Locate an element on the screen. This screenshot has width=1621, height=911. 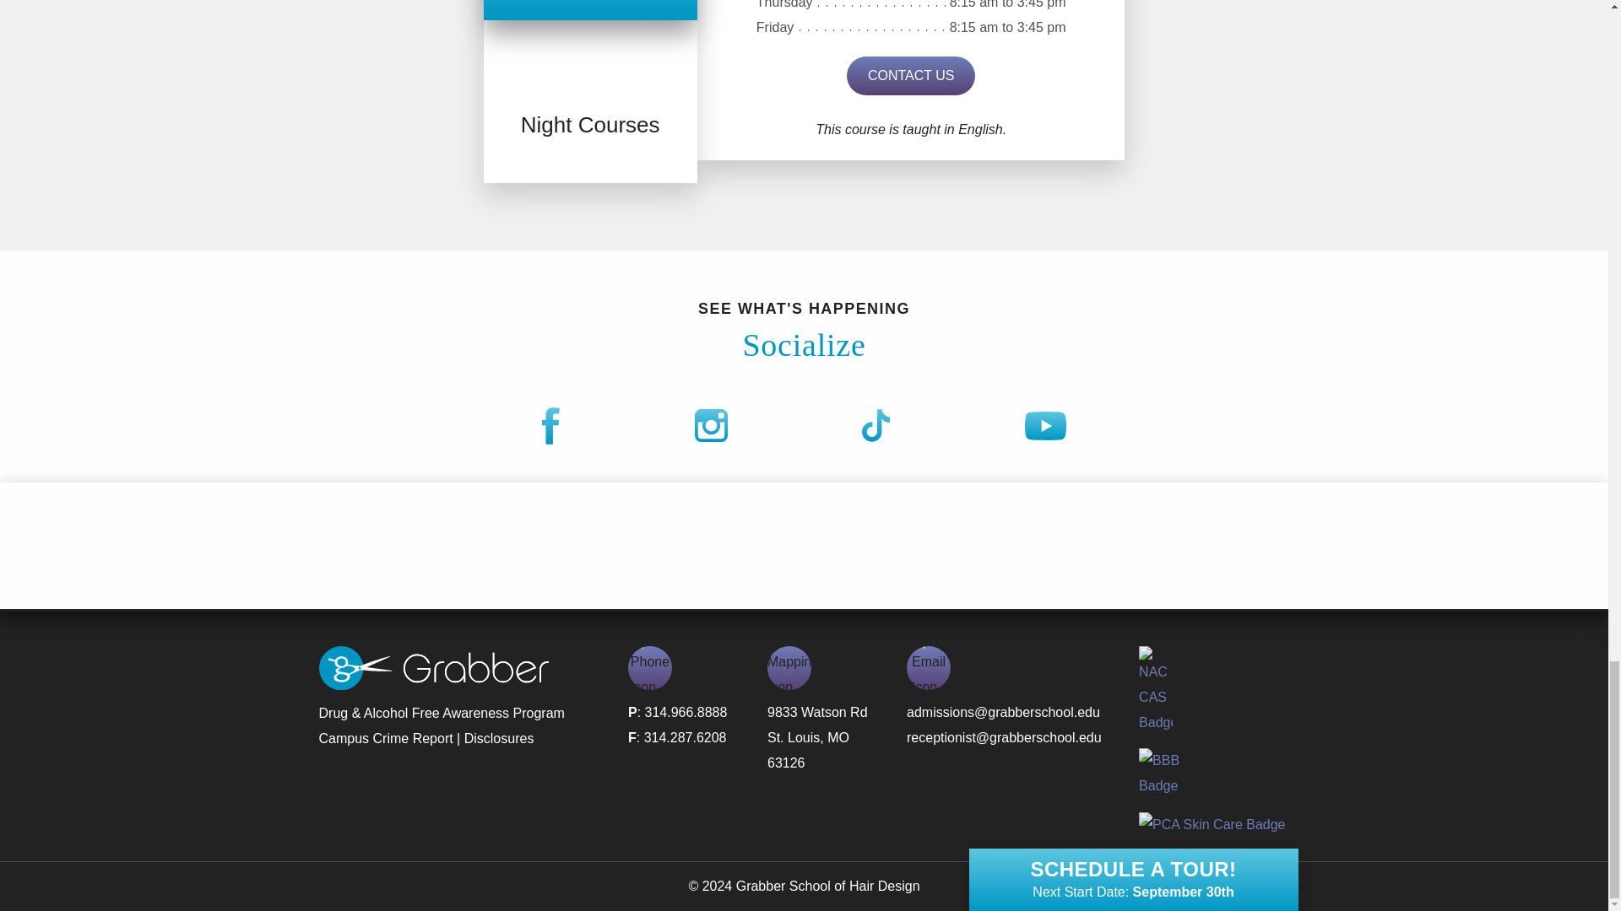
Instagram logo is located at coordinates (711, 425).